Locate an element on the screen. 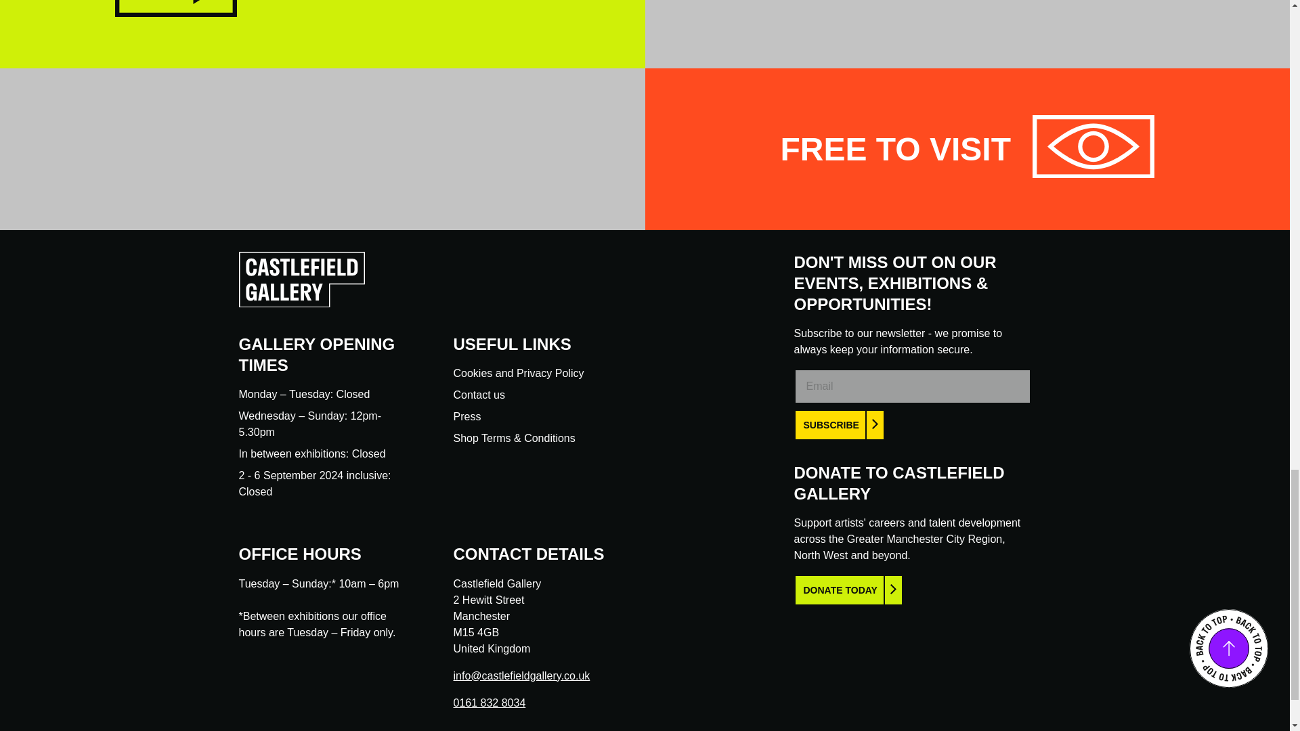 The image size is (1300, 731). Castlefield Gallery on Facebook is located at coordinates (460, 726).